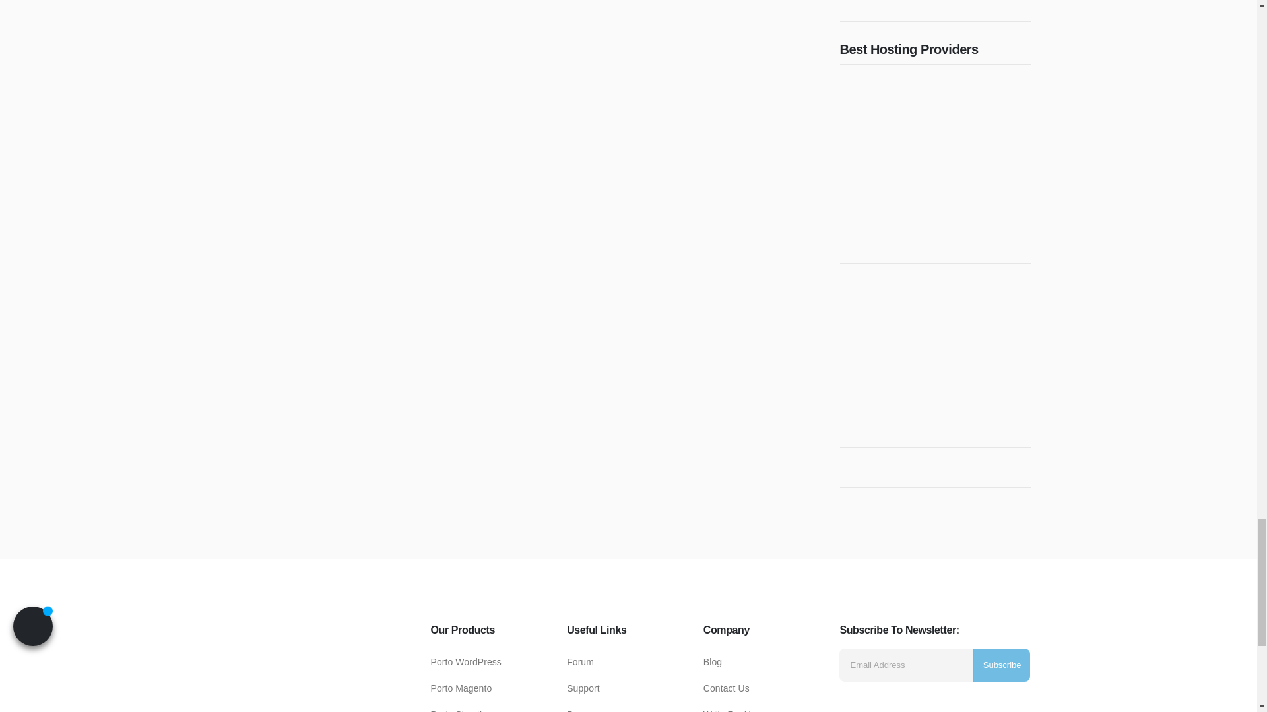 Image resolution: width=1267 pixels, height=712 pixels. I want to click on porto shopify, so click(458, 711).